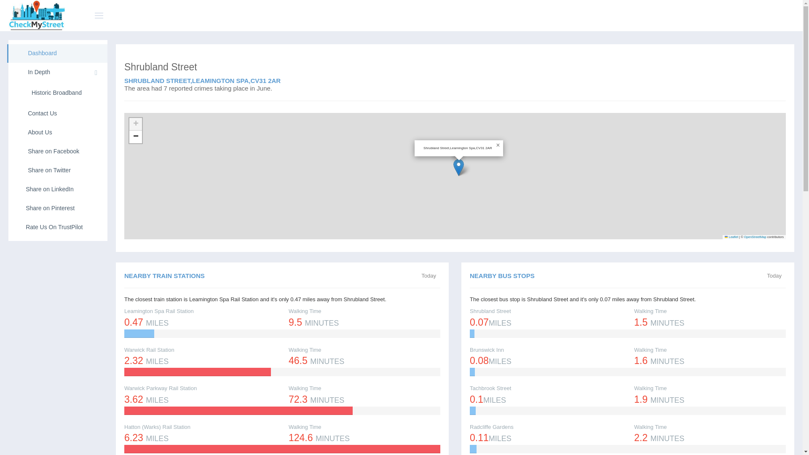 This screenshot has width=809, height=455. I want to click on on, so click(769, 276).